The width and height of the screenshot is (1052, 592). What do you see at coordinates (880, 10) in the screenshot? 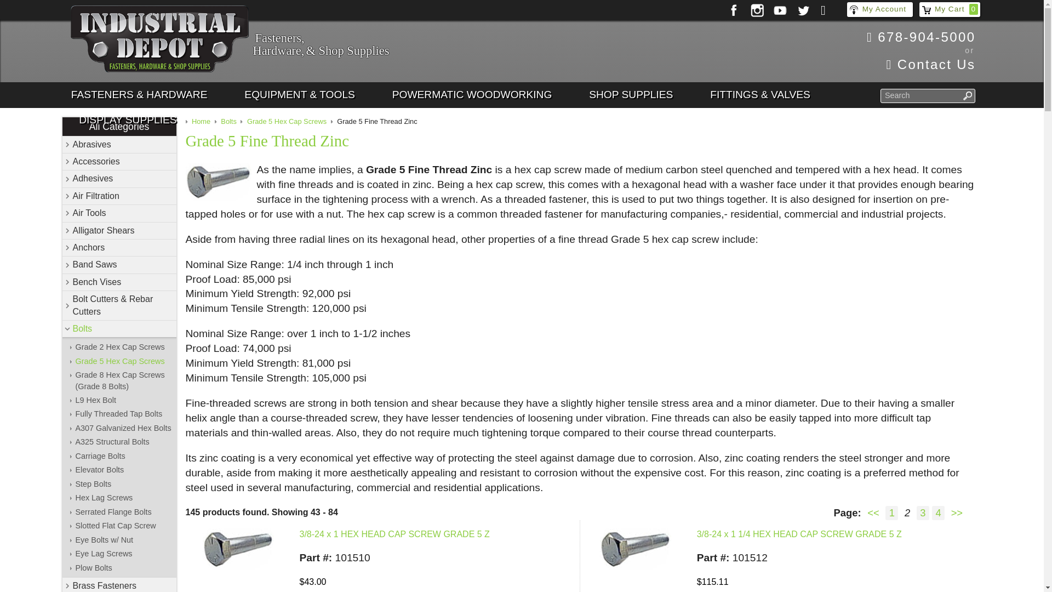
I see `My Account` at bounding box center [880, 10].